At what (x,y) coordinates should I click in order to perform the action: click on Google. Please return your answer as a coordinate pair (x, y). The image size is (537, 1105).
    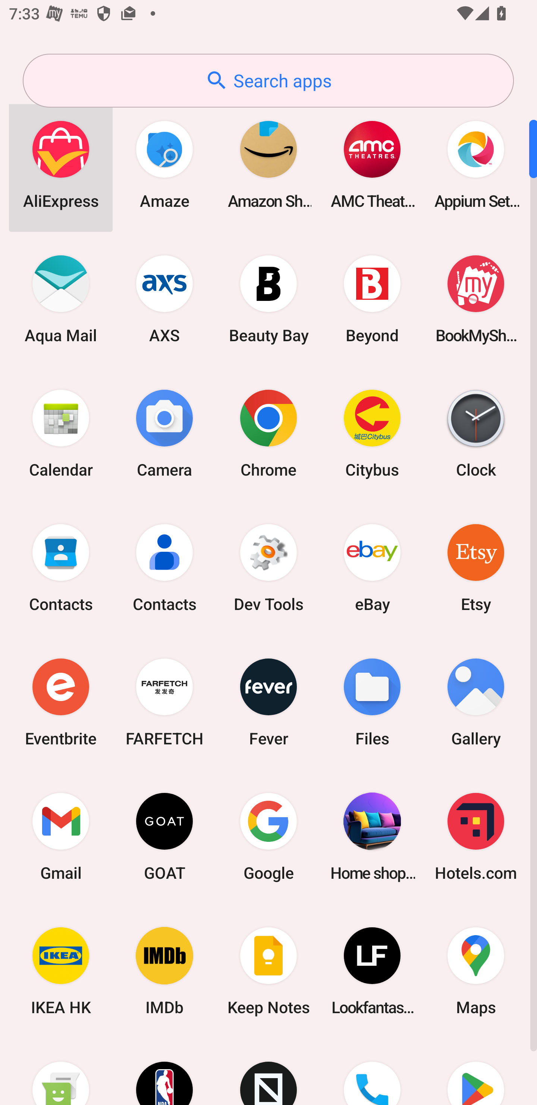
    Looking at the image, I should click on (268, 836).